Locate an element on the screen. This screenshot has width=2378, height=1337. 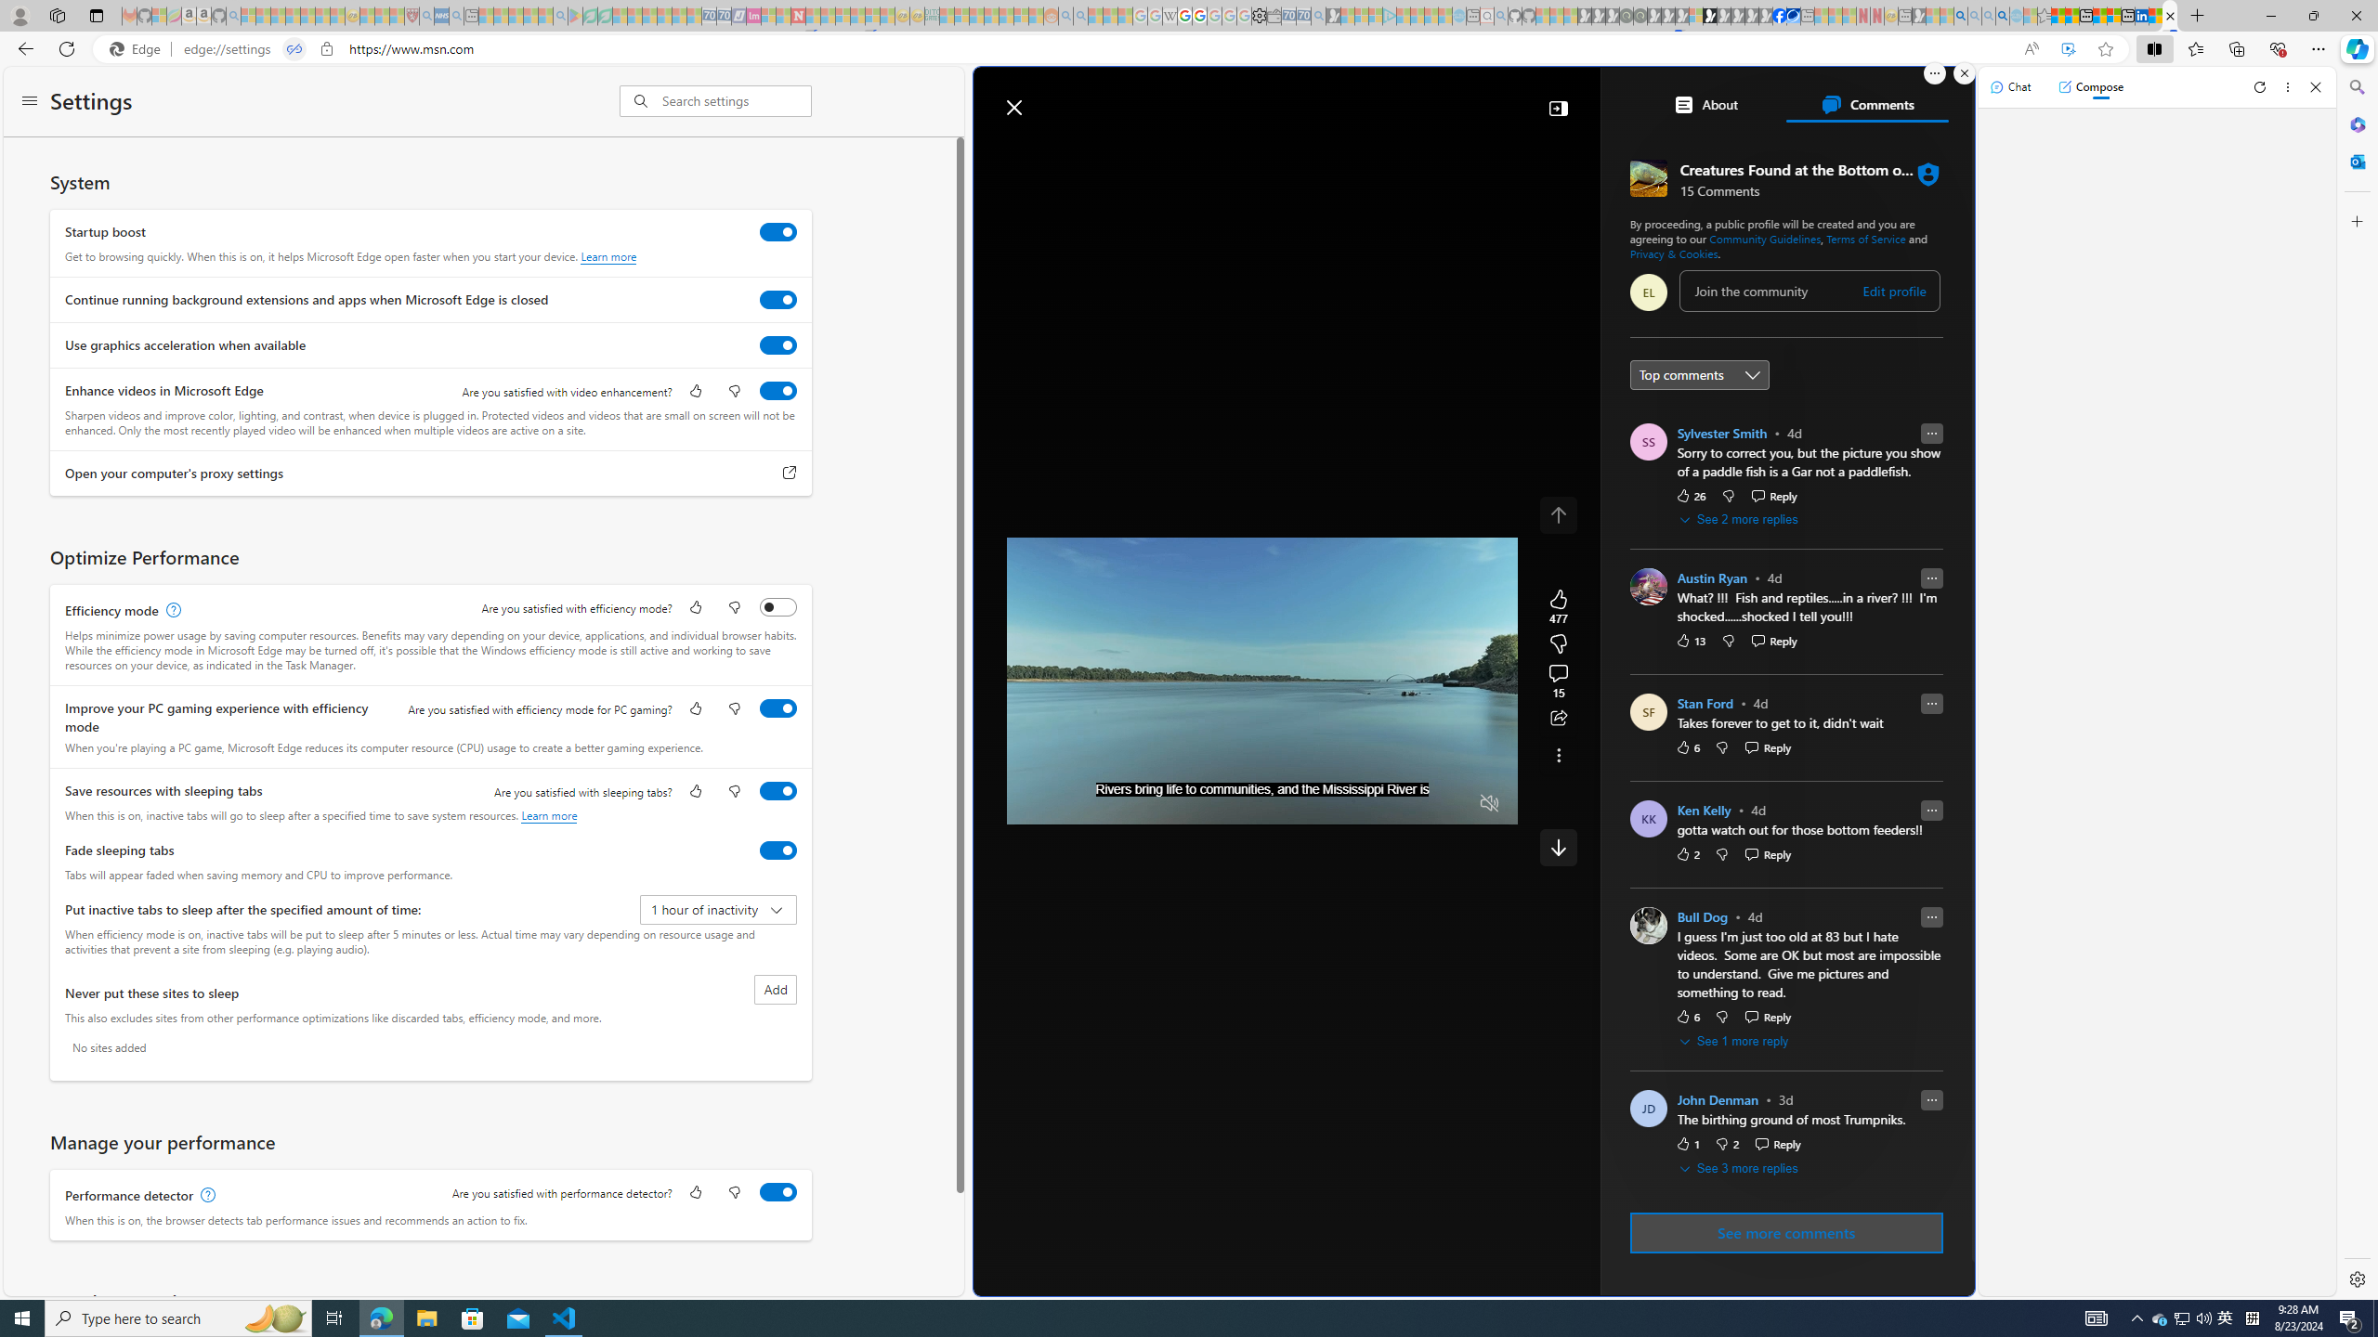
Settings menu is located at coordinates (30, 102).